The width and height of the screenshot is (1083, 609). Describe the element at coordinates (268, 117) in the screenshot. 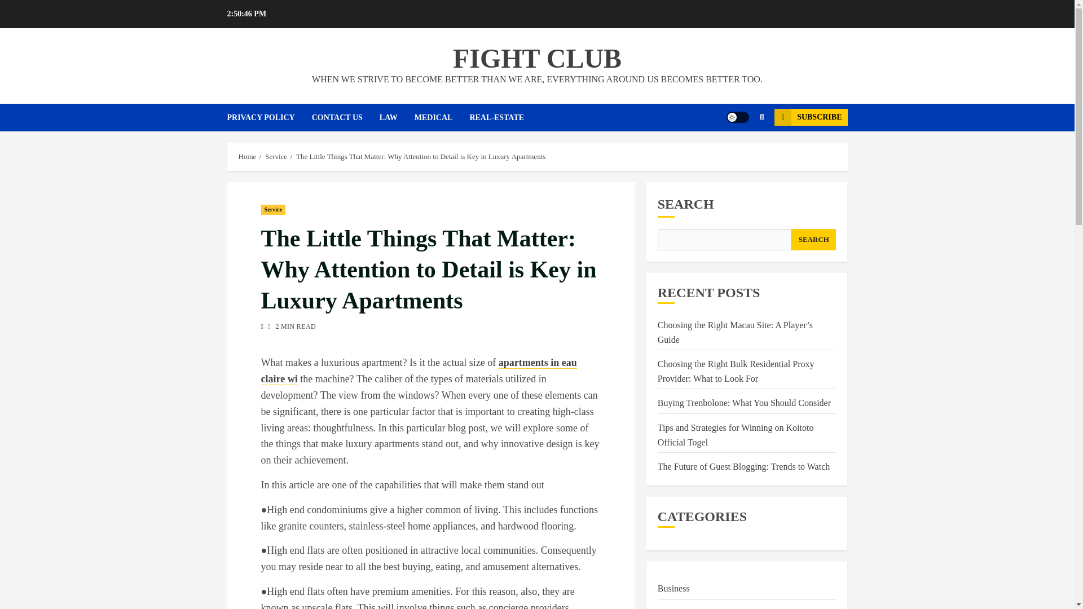

I see `PRIVACY POLICY` at that location.